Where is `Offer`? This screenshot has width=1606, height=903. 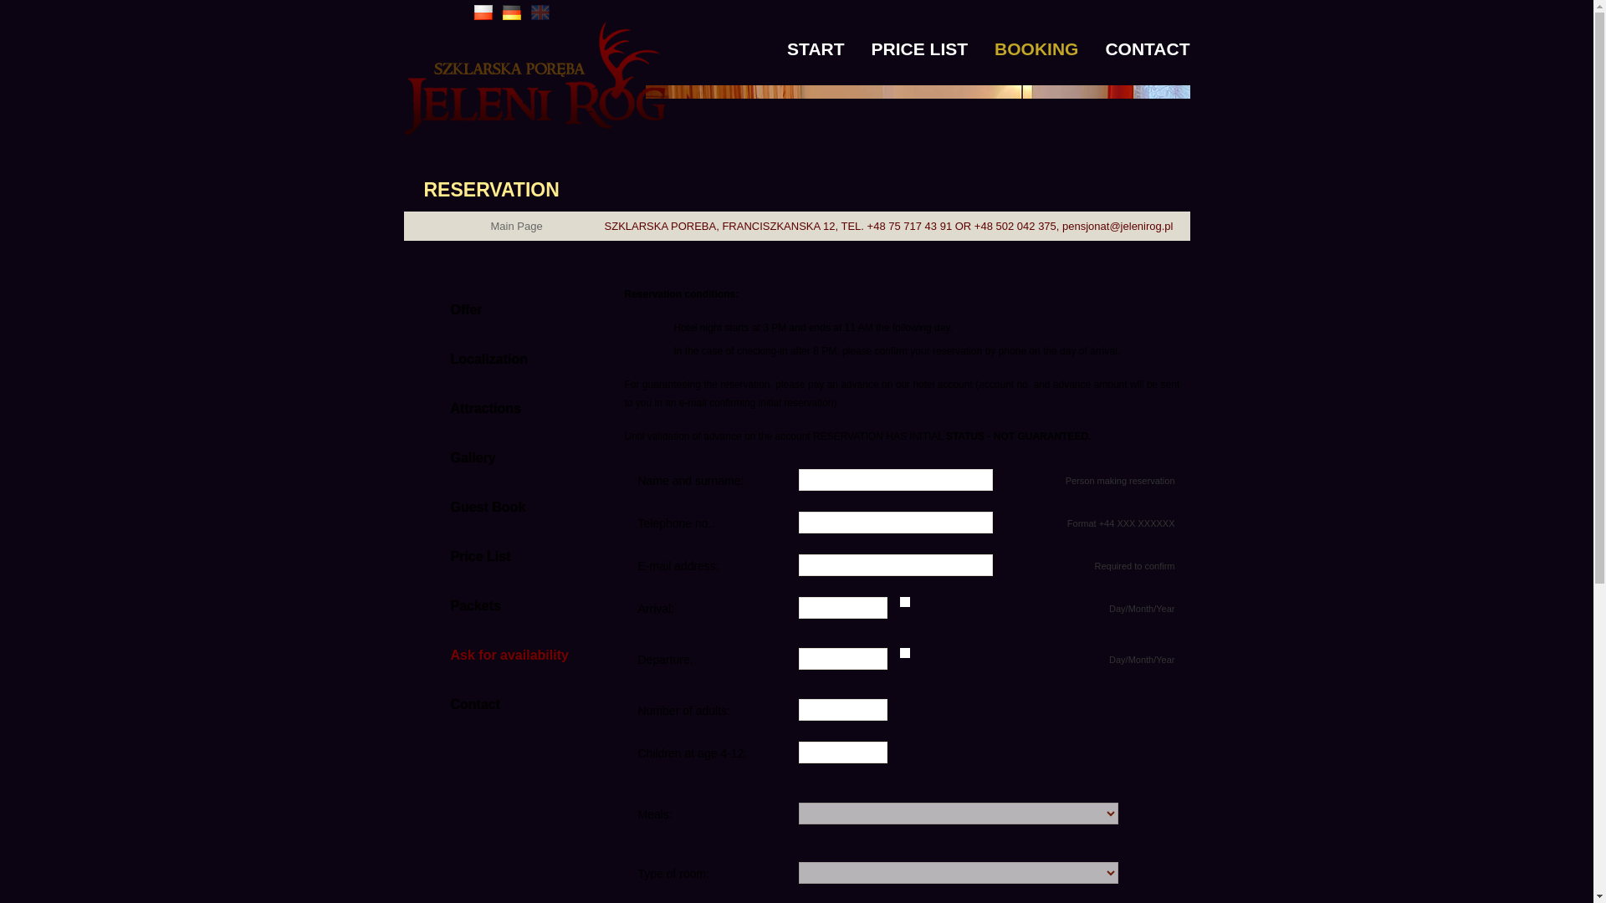 Offer is located at coordinates (495, 309).